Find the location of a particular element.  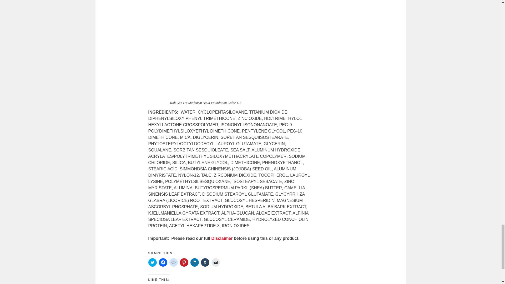

Click to share on Reddit is located at coordinates (173, 262).